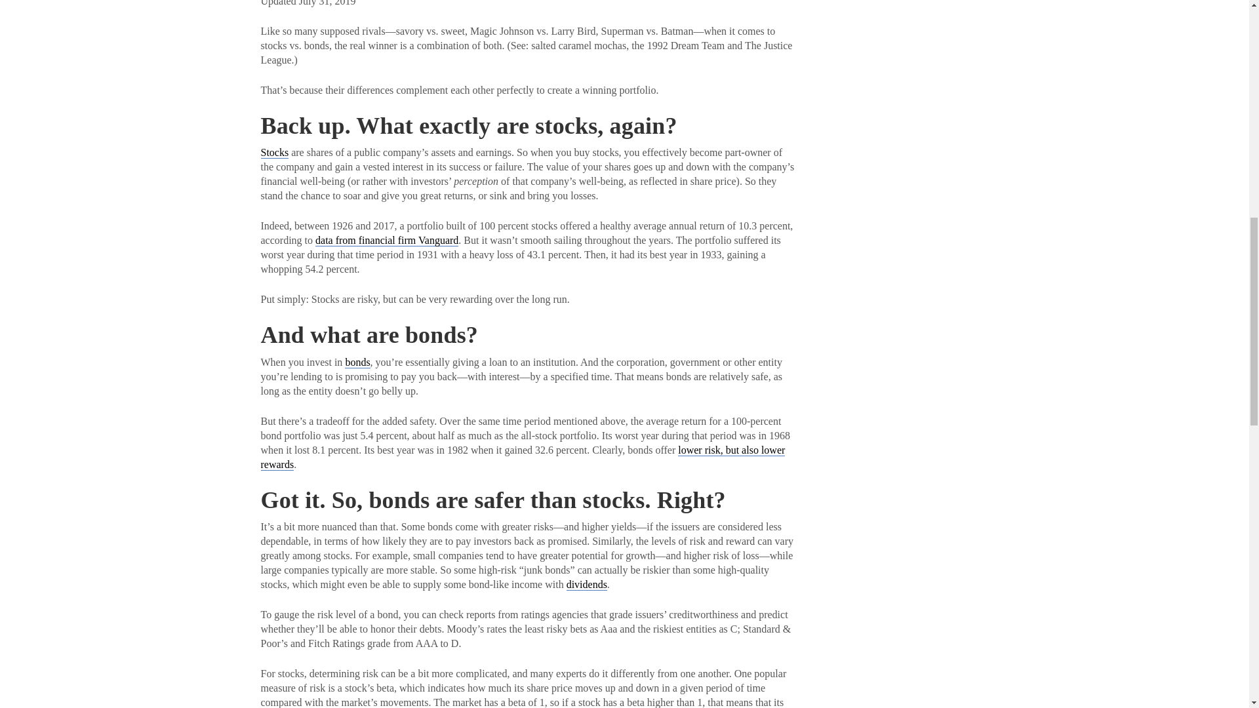  I want to click on bonds, so click(357, 362).